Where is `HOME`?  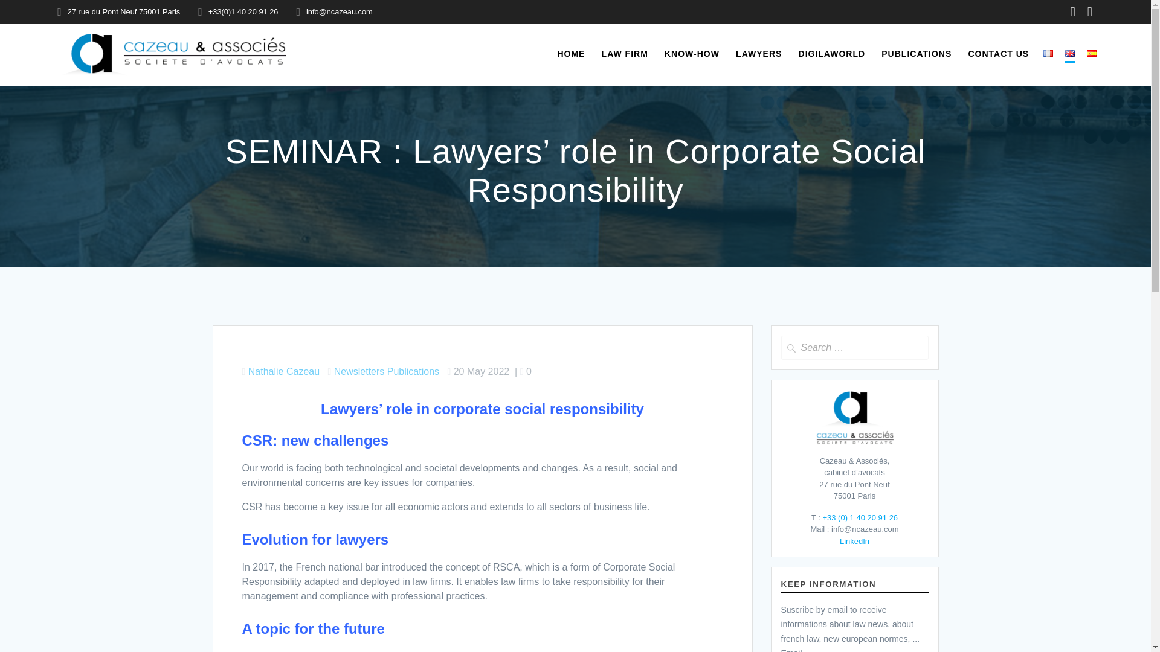 HOME is located at coordinates (570, 53).